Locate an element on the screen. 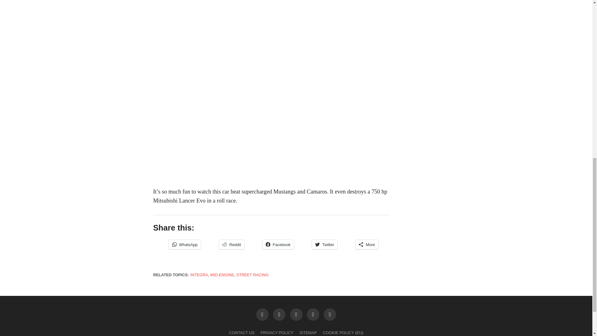 This screenshot has width=597, height=336. INTEGRA is located at coordinates (199, 275).